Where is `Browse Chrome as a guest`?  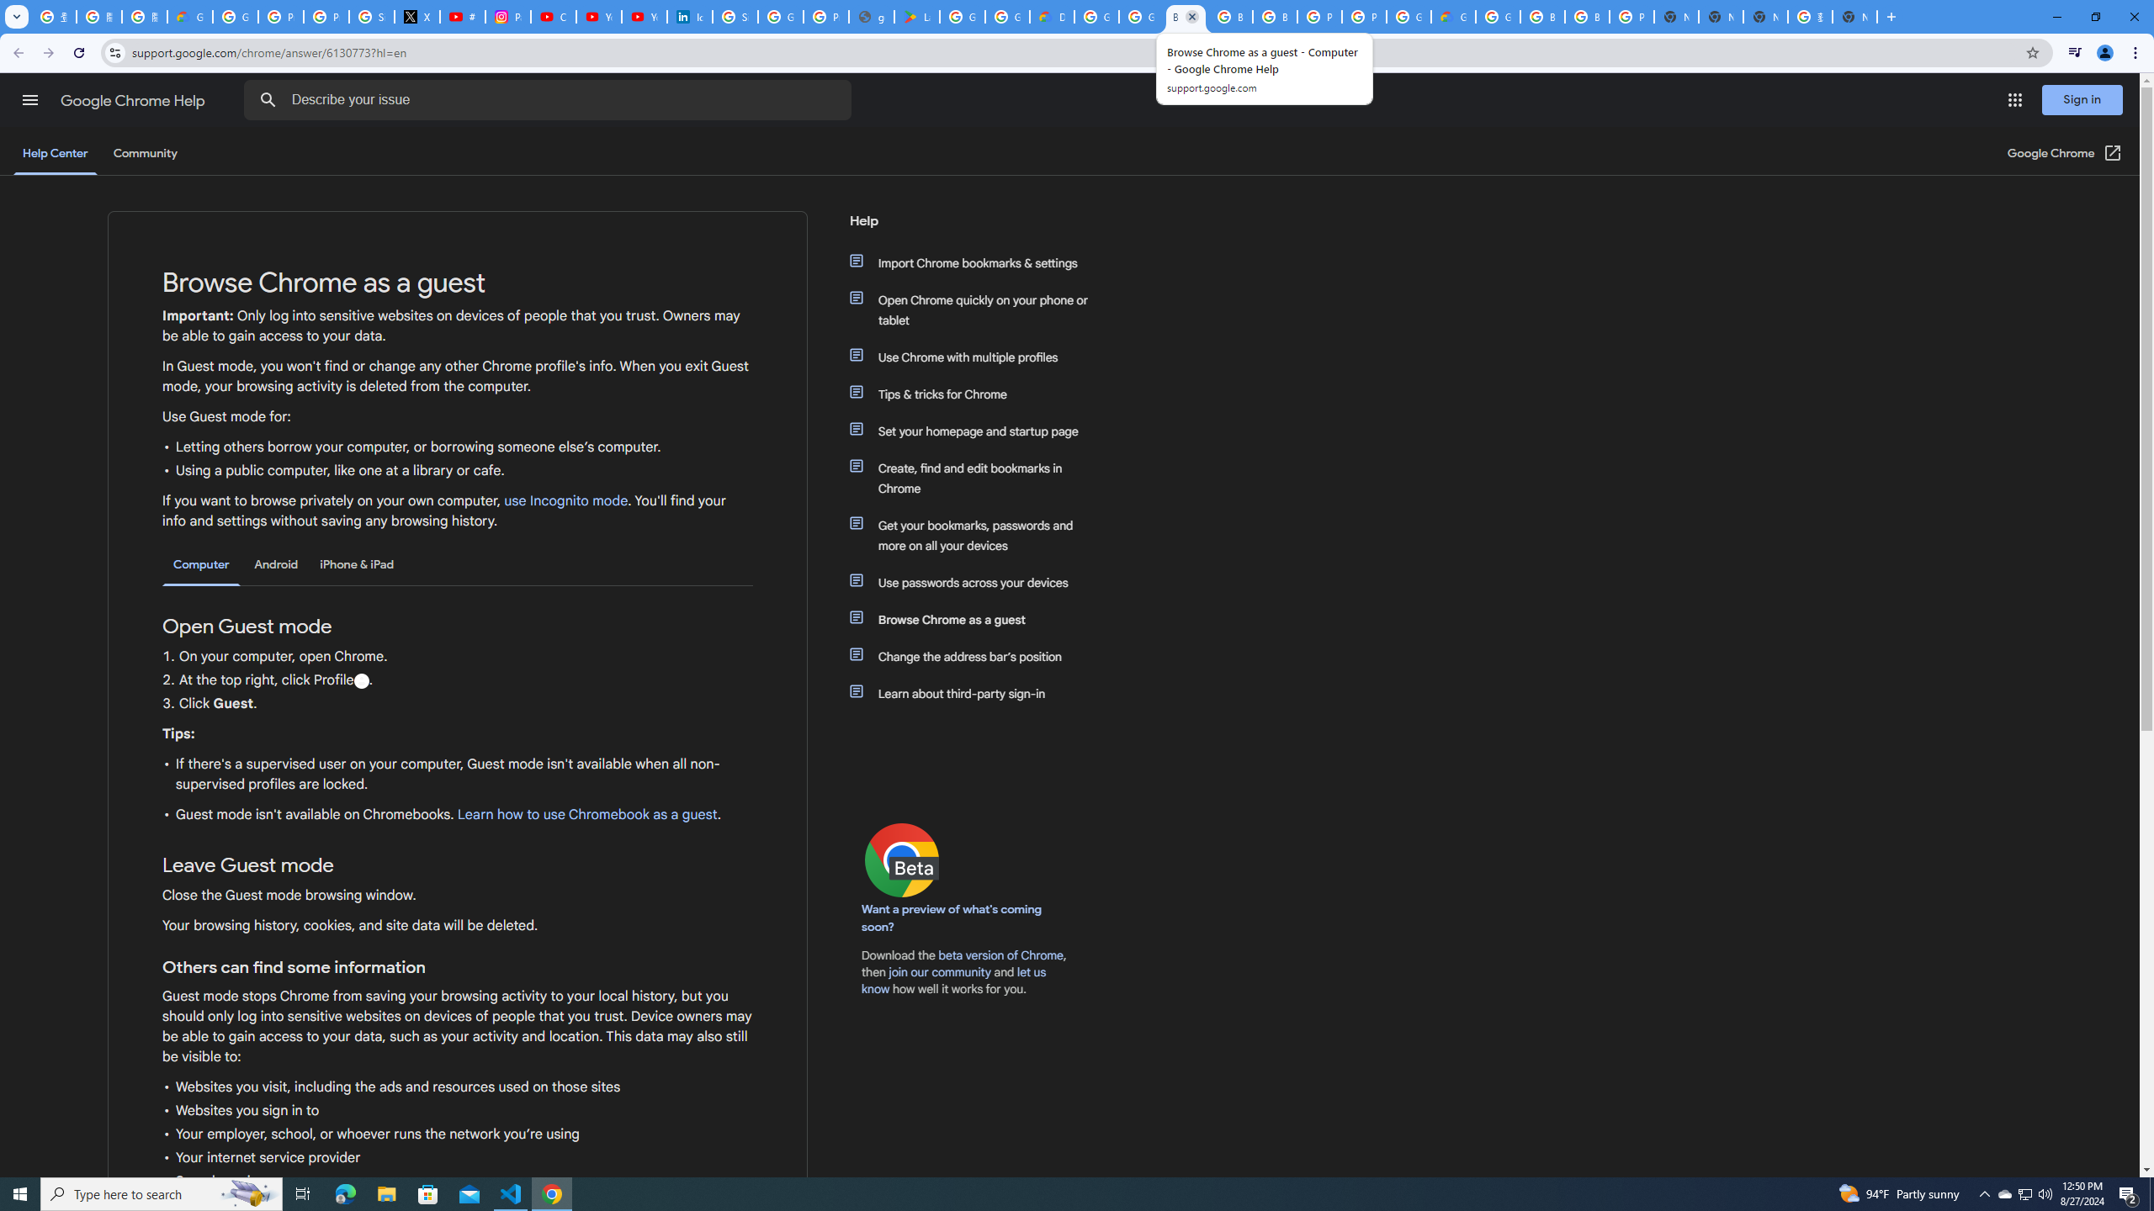
Browse Chrome as a guest is located at coordinates (979, 619).